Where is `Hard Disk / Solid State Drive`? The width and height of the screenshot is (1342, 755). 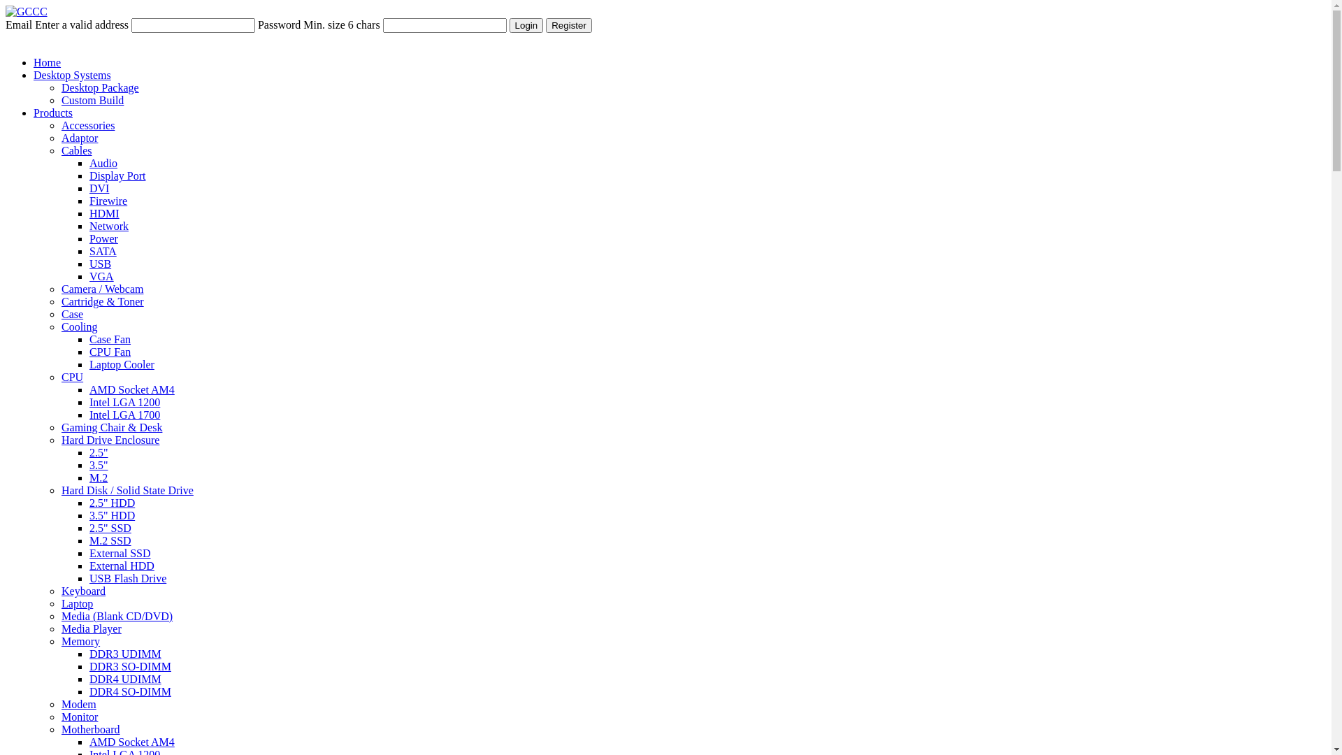 Hard Disk / Solid State Drive is located at coordinates (127, 491).